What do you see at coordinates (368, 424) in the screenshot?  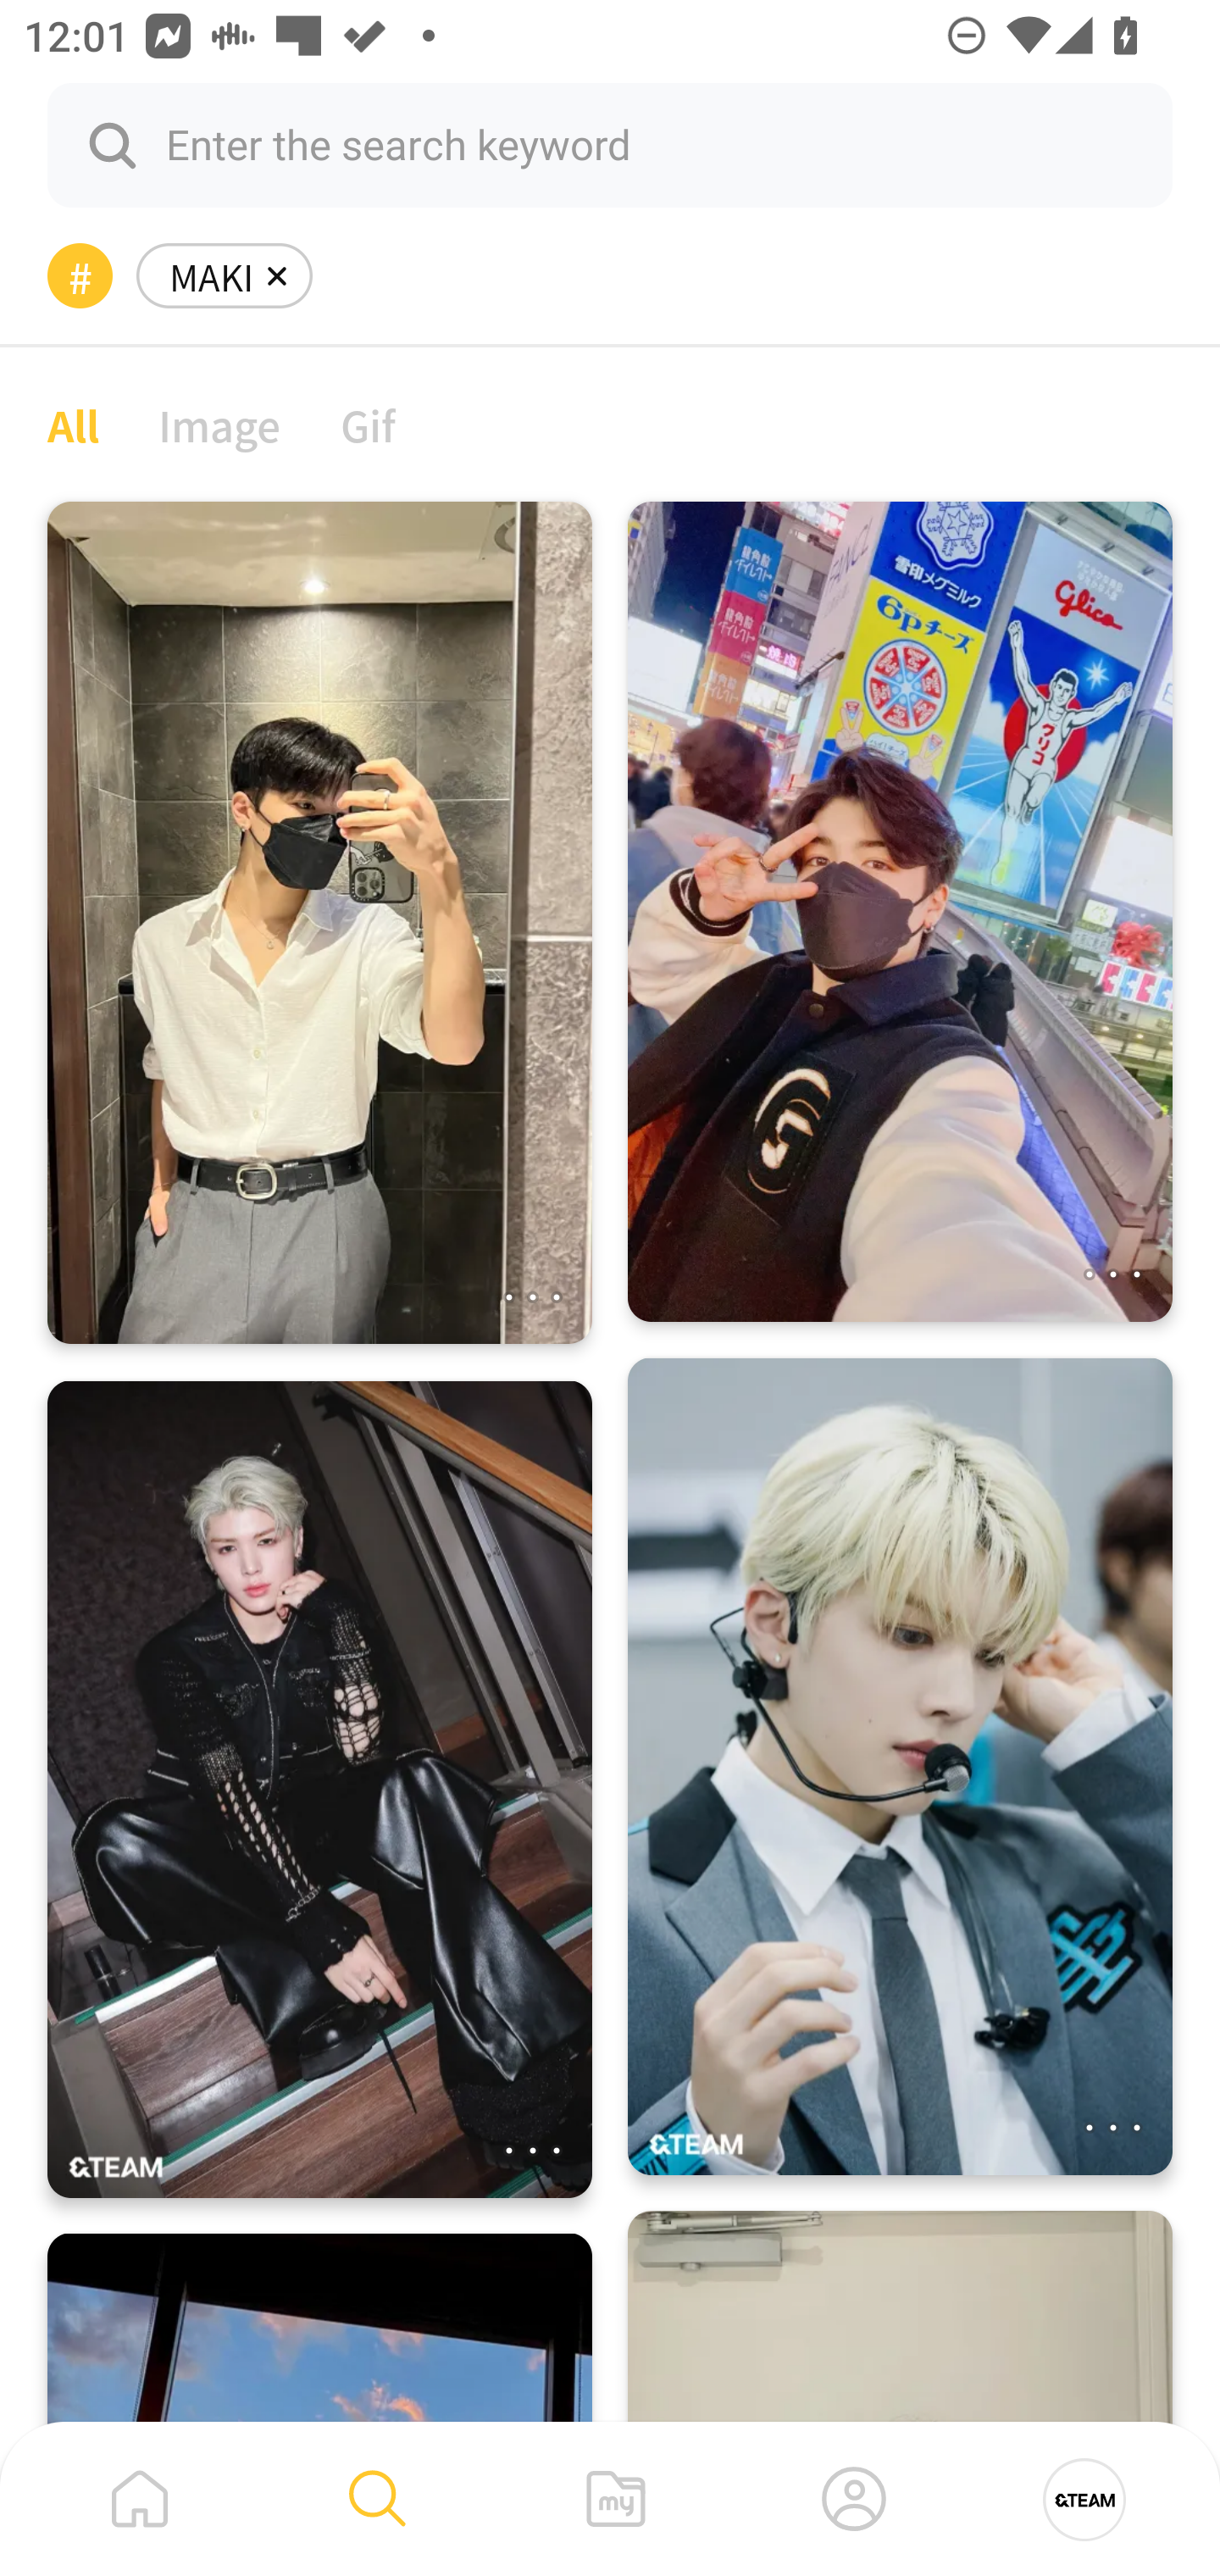 I see `Gif` at bounding box center [368, 424].